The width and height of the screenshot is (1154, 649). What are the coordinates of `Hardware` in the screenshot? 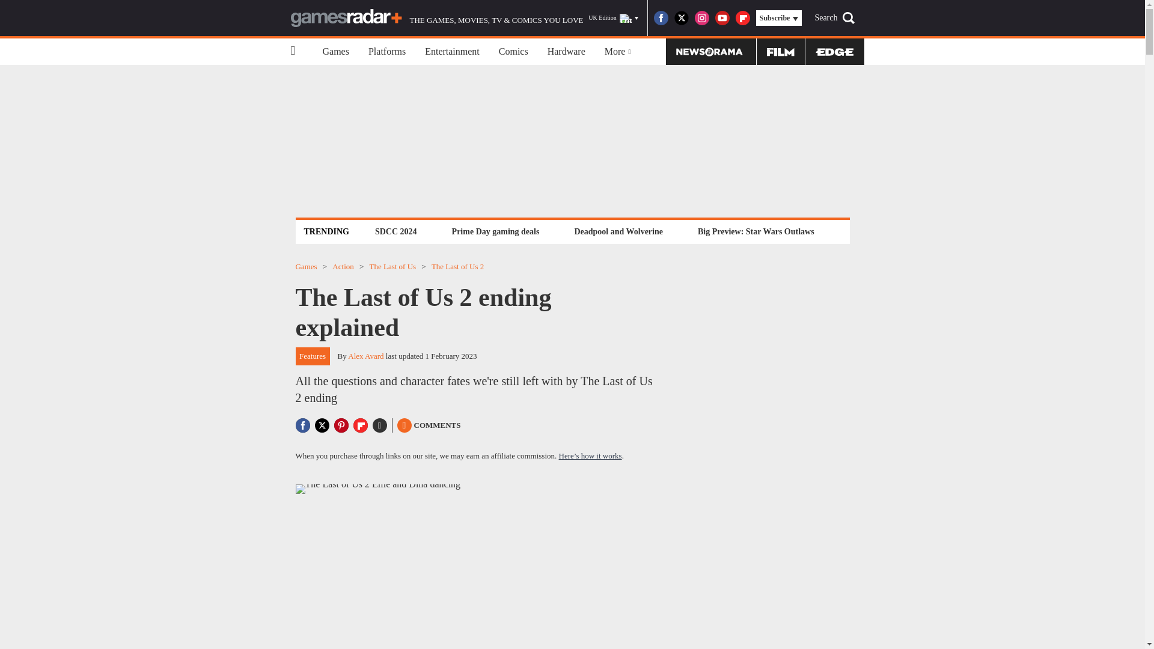 It's located at (566, 52).